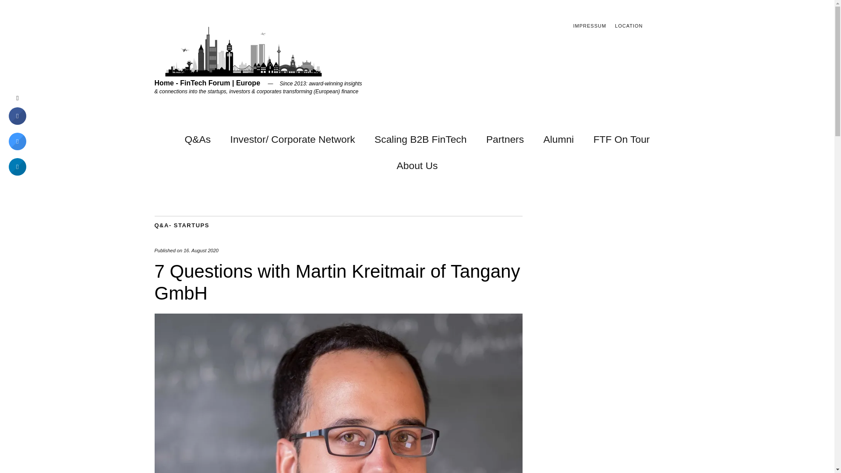 Image resolution: width=841 pixels, height=473 pixels. I want to click on LOCATION, so click(628, 25).